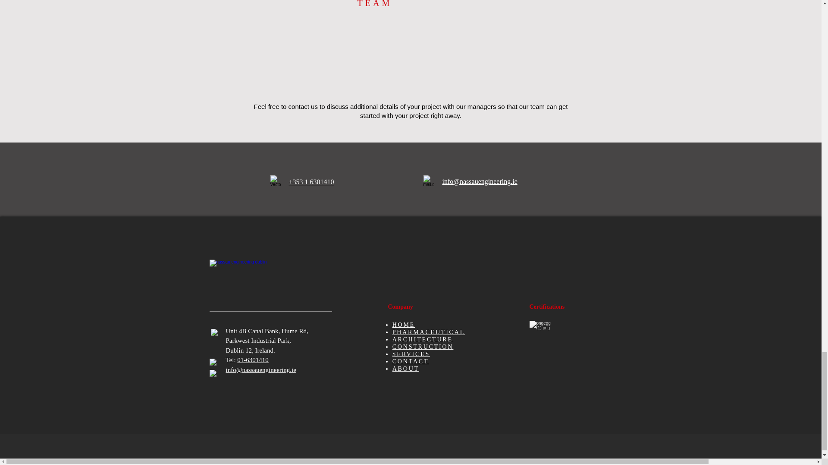 The image size is (828, 465). I want to click on CONSTRUCTION, so click(423, 347).